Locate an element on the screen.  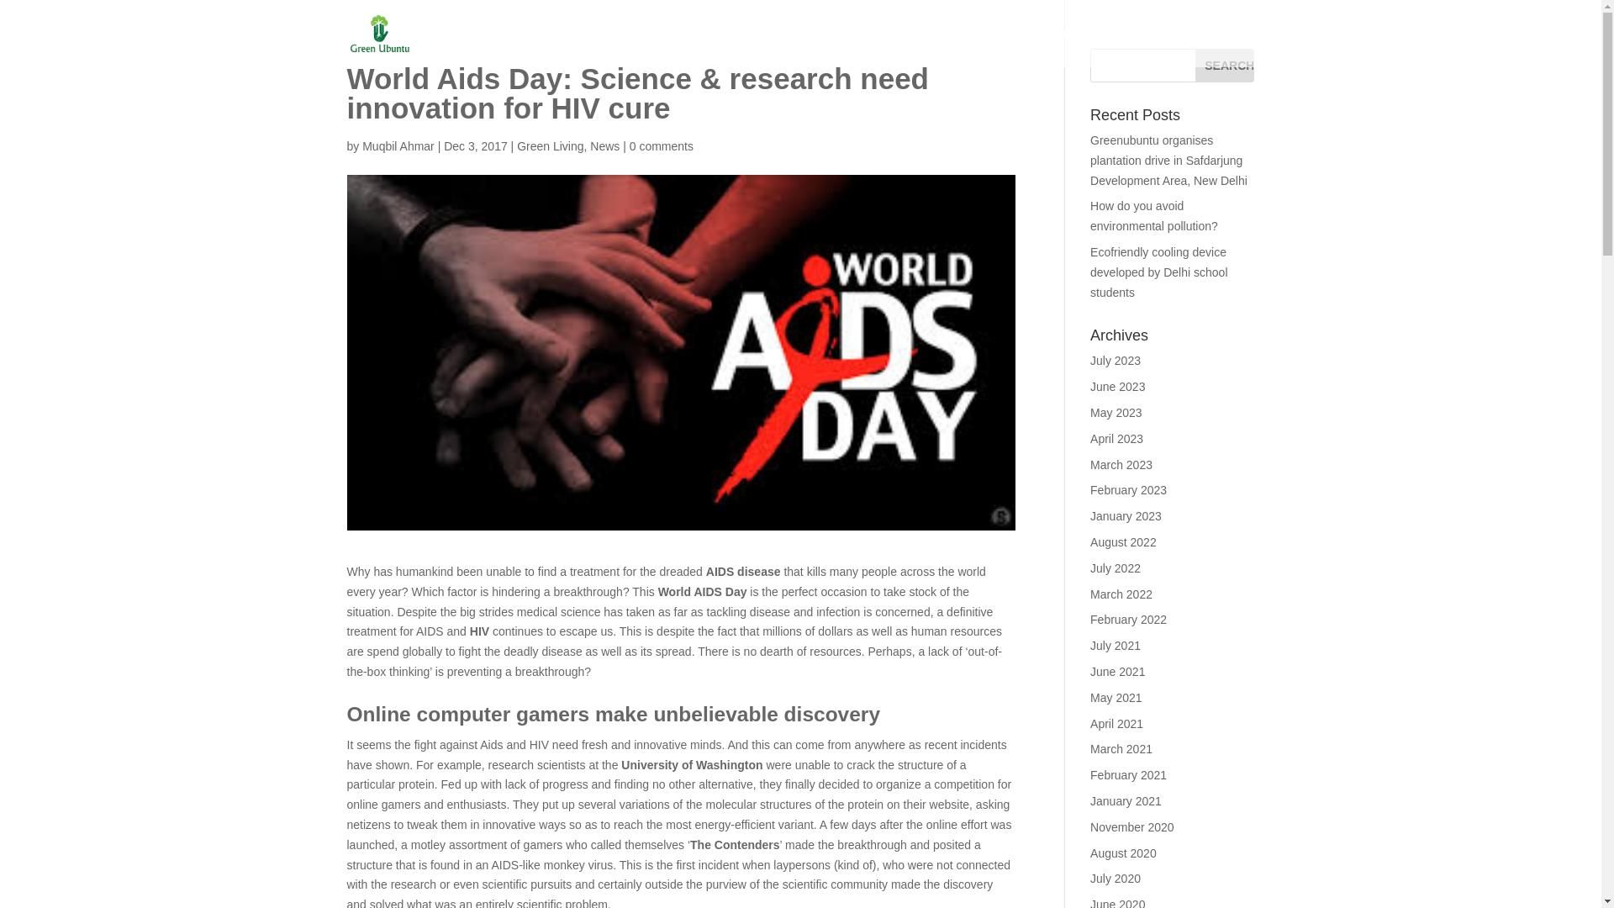
Eco Fashion is located at coordinates (588, 47).